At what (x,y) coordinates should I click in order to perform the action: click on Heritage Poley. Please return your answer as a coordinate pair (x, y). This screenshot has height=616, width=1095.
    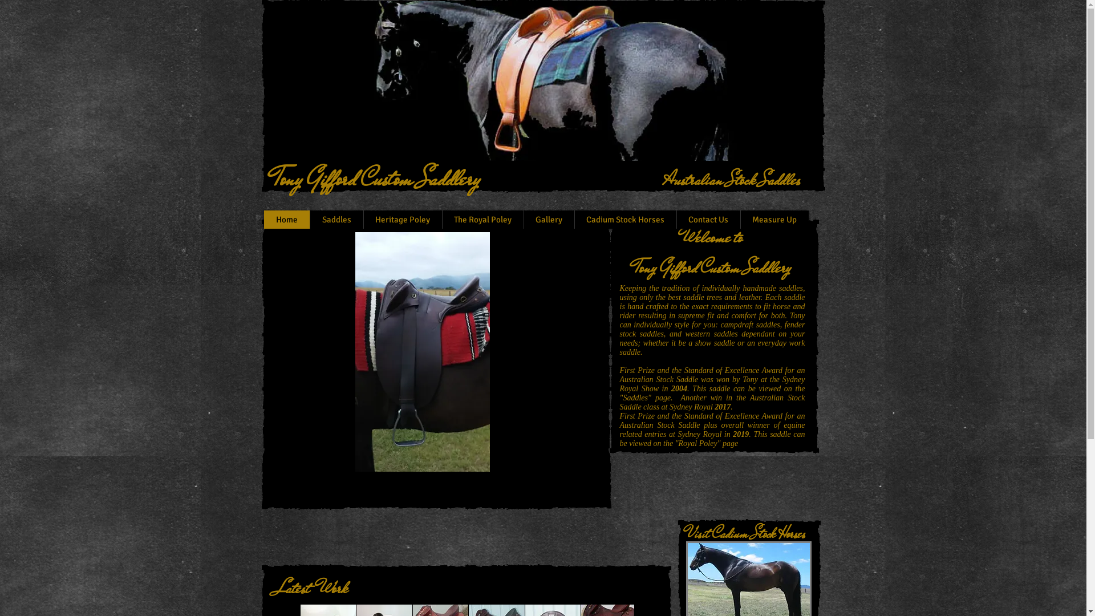
    Looking at the image, I should click on (402, 220).